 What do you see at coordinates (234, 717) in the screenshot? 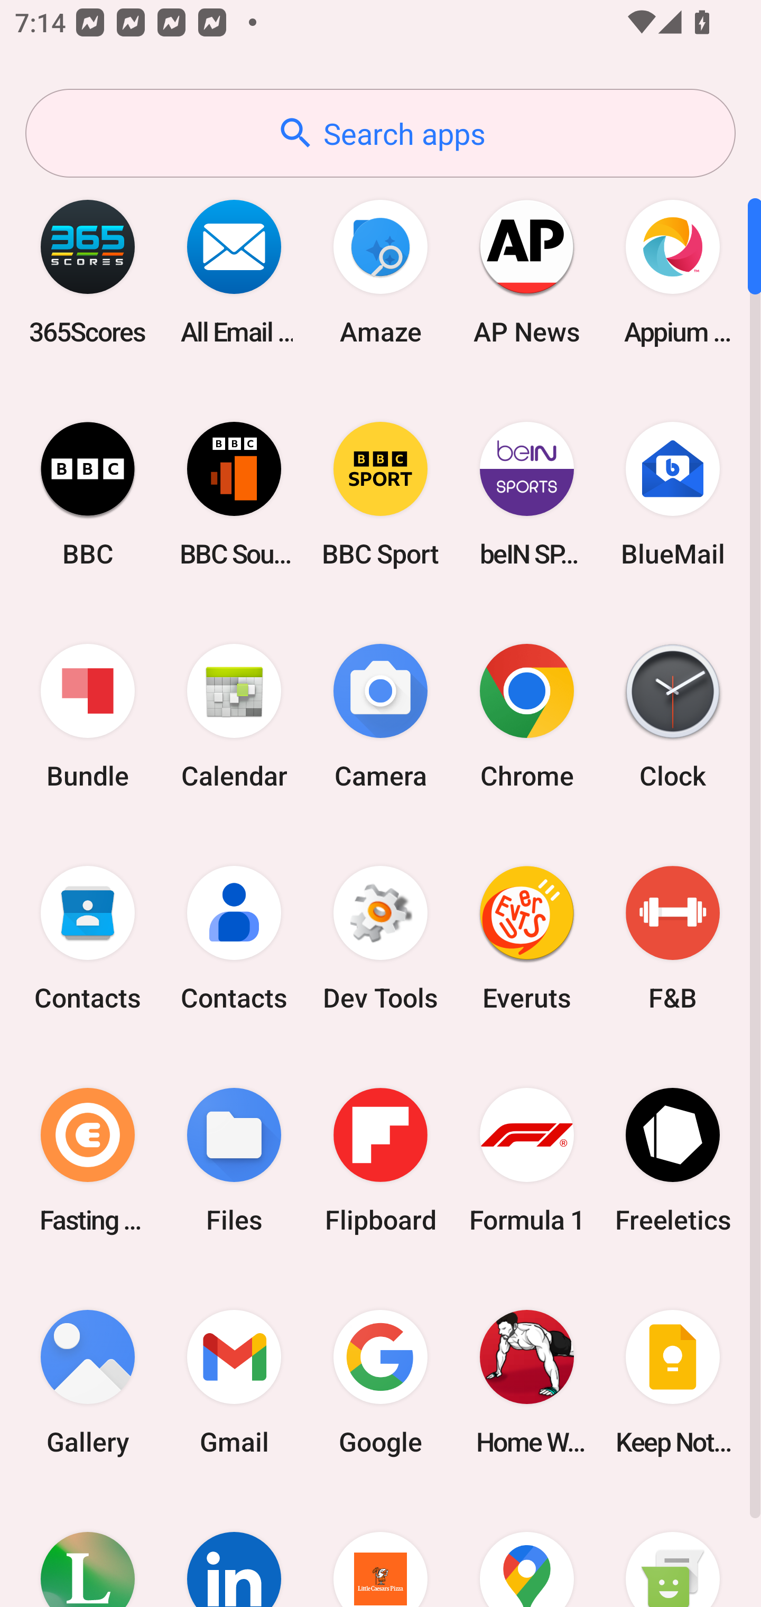
I see `Calendar` at bounding box center [234, 717].